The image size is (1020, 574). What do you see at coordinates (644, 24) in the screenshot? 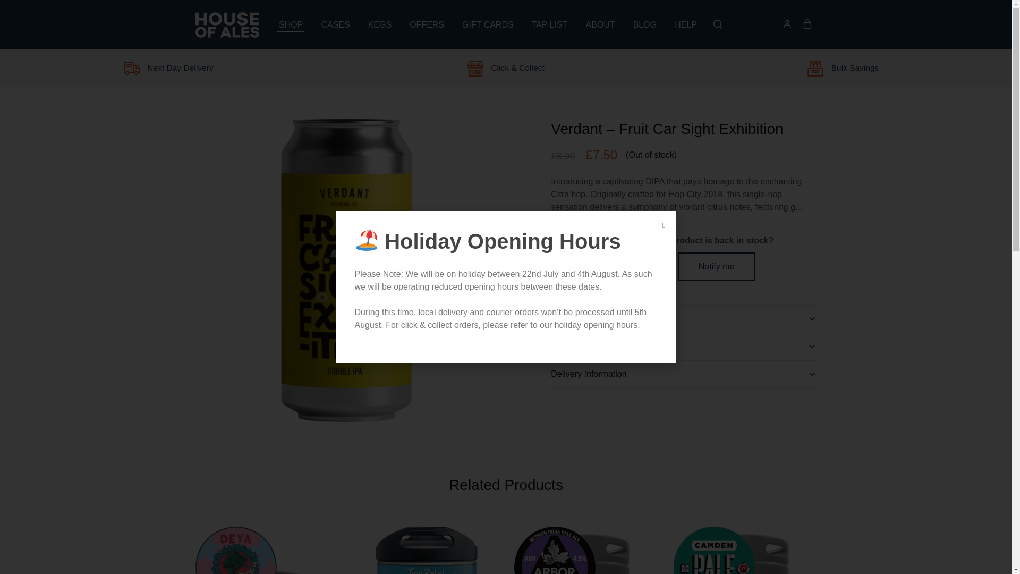
I see `BLOG` at bounding box center [644, 24].